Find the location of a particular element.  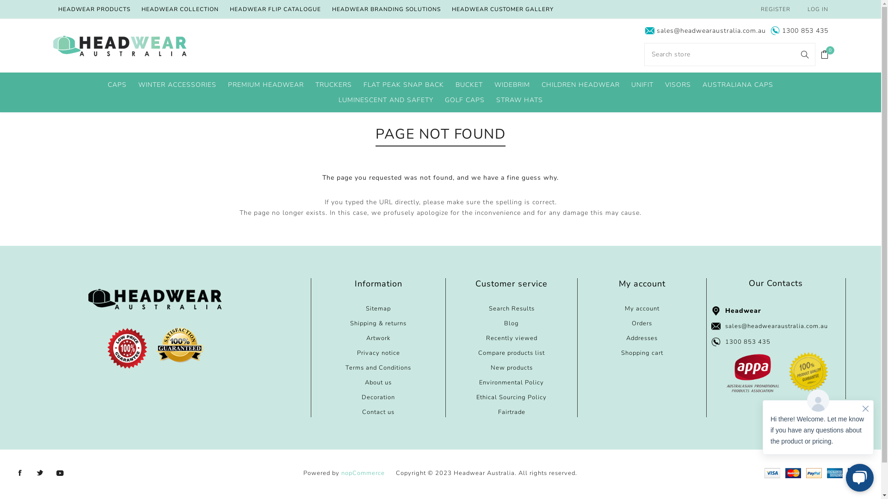

HEADWEAR BRANDING SOLUTIONS is located at coordinates (387, 9).